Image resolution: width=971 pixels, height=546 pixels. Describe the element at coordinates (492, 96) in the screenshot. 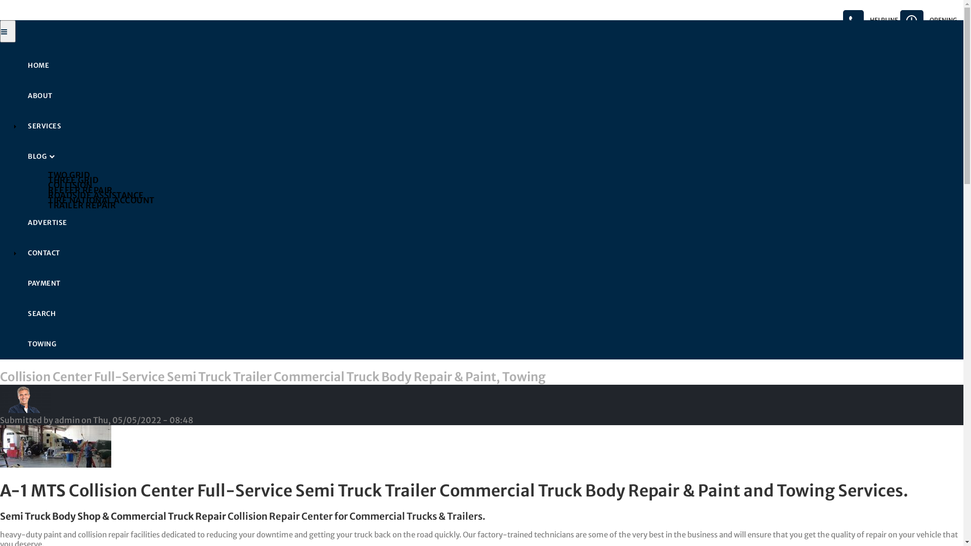

I see `ABOUT` at that location.